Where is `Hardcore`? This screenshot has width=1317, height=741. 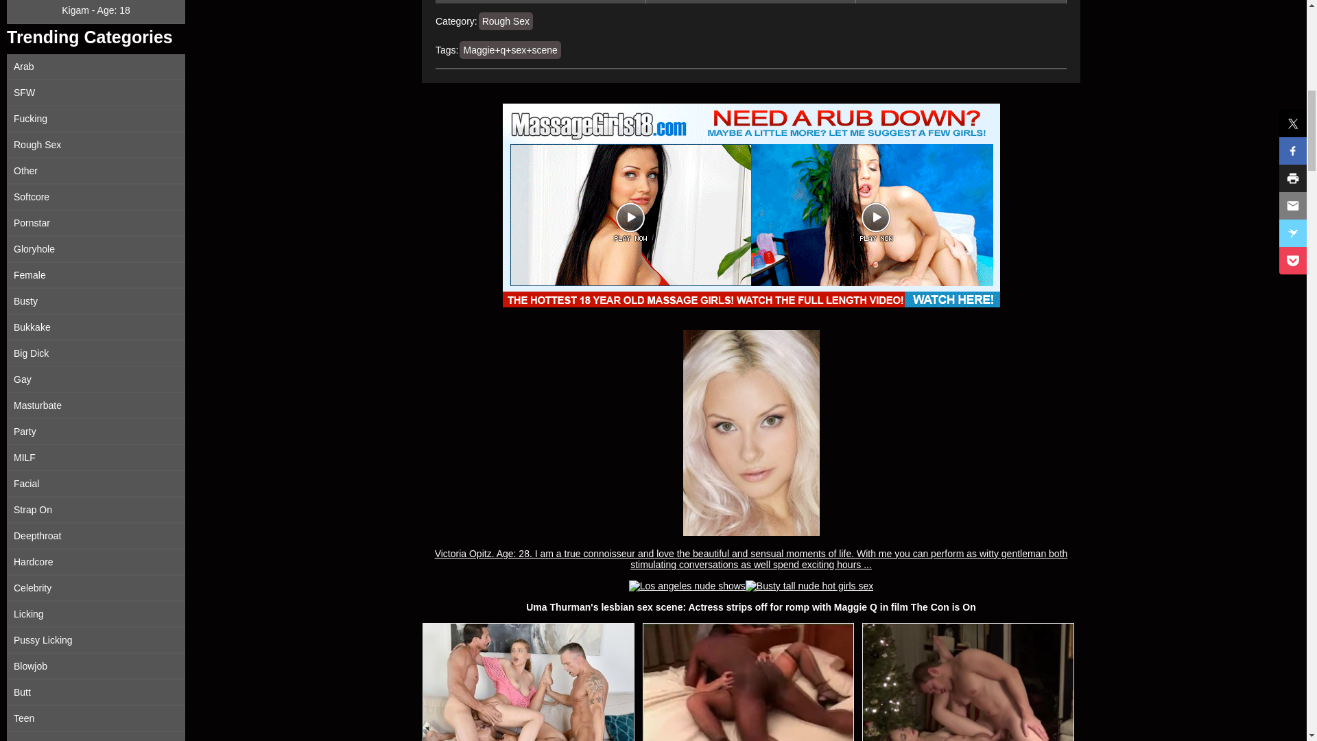
Hardcore is located at coordinates (96, 563).